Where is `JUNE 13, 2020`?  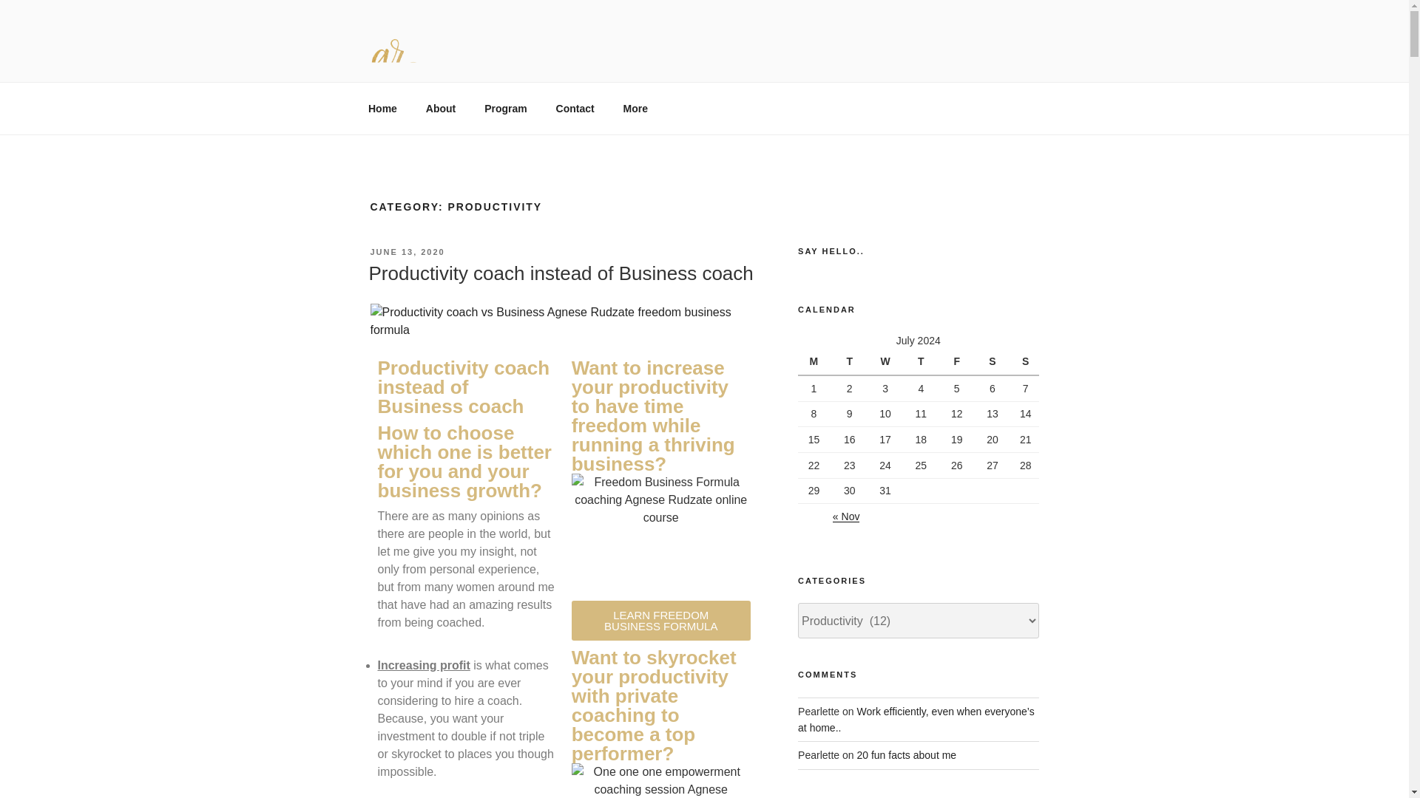
JUNE 13, 2020 is located at coordinates (407, 251).